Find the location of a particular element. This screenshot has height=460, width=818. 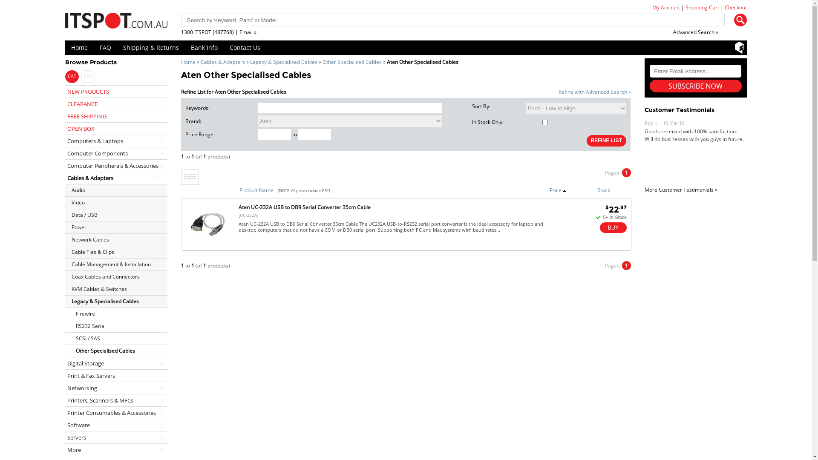

FAQ is located at coordinates (106, 48).